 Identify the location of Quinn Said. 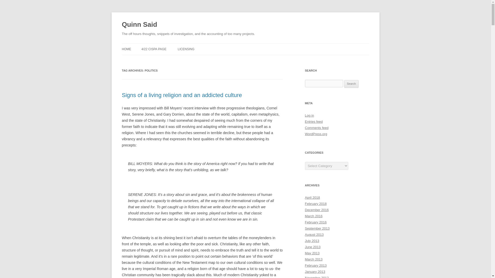
(139, 25).